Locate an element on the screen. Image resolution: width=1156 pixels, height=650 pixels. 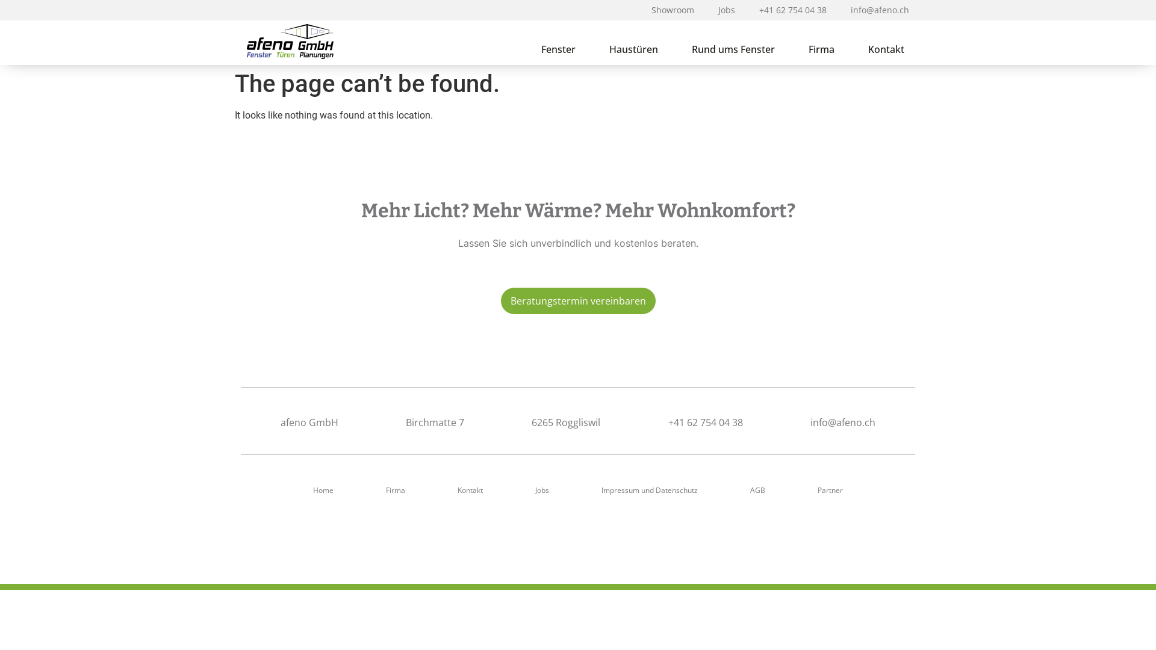
AGB is located at coordinates (757, 491).